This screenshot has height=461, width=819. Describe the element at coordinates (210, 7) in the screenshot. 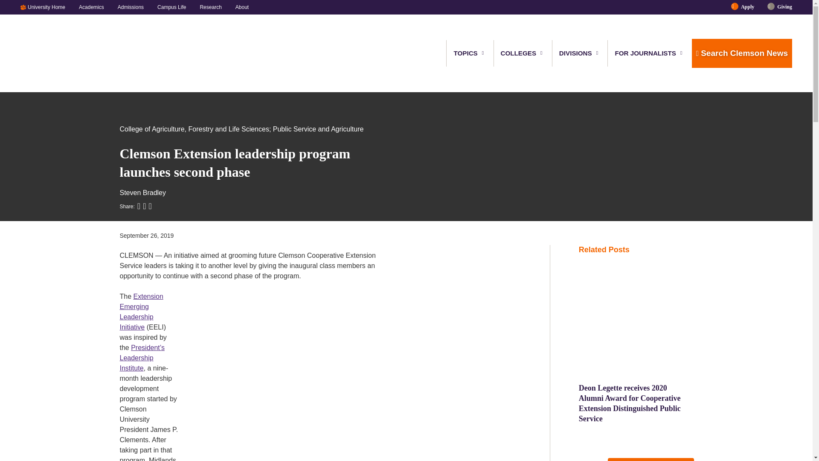

I see `Research` at that location.